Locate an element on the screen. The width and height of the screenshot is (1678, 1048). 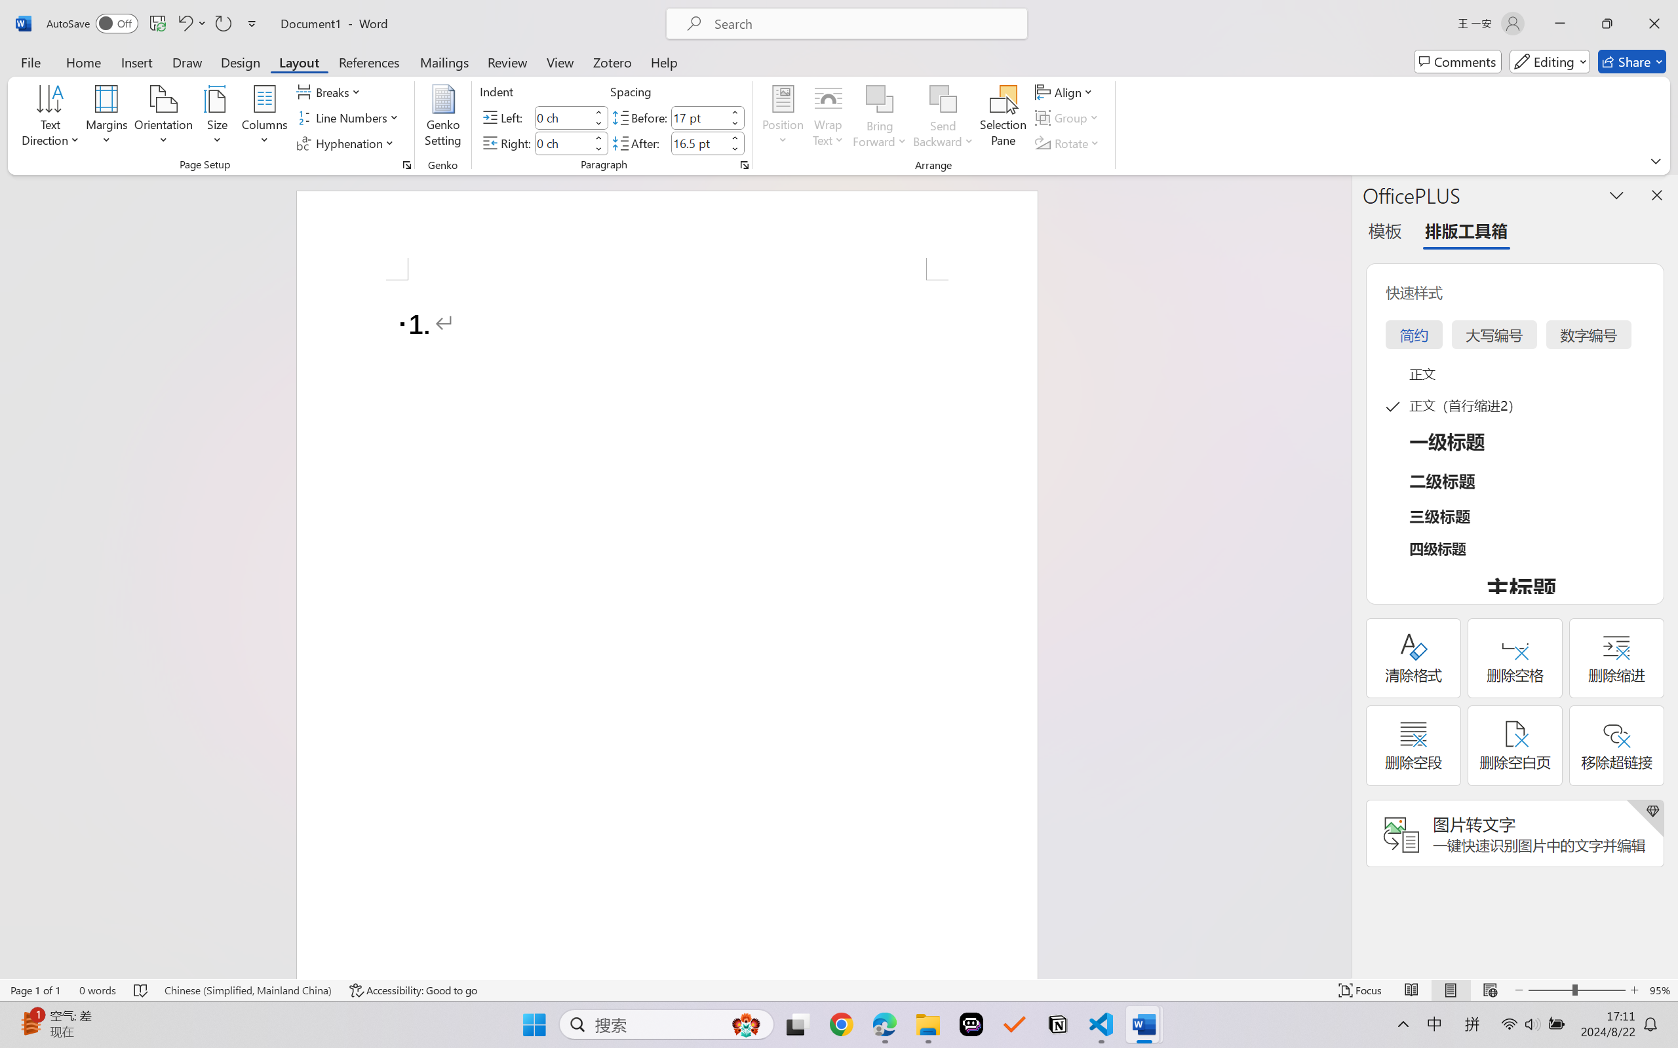
Microsoft search is located at coordinates (864, 24).